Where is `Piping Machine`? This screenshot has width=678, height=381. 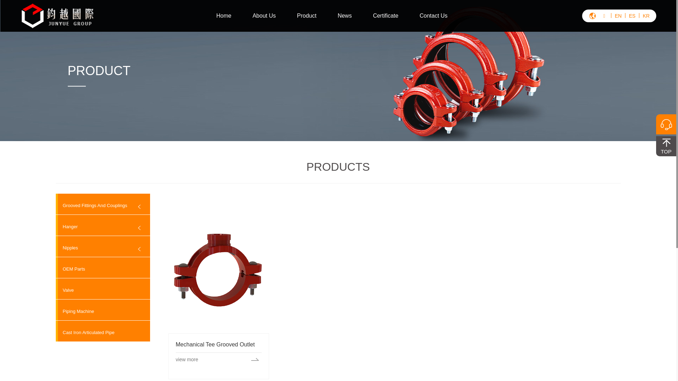
Piping Machine is located at coordinates (75, 311).